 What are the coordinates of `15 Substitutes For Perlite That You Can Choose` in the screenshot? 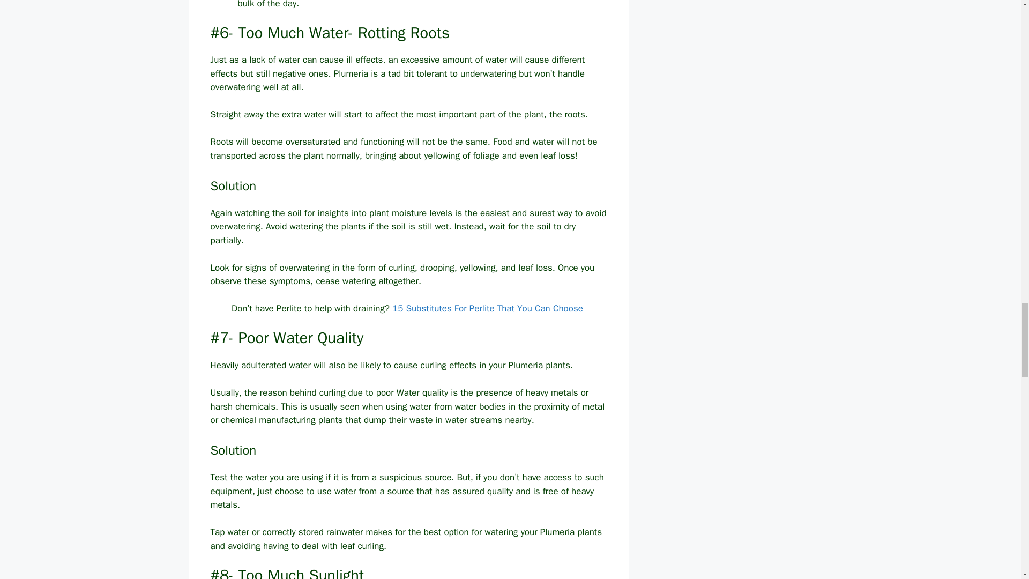 It's located at (488, 308).